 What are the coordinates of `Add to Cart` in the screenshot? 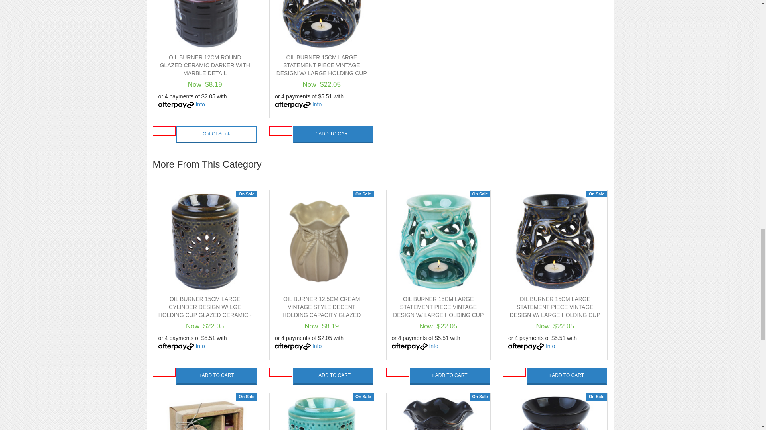 It's located at (334, 376).